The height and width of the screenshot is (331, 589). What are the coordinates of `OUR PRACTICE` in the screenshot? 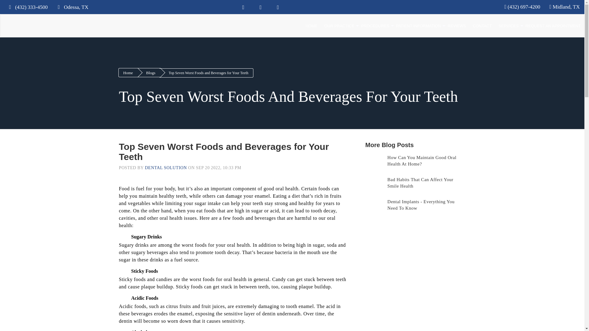 It's located at (339, 26).